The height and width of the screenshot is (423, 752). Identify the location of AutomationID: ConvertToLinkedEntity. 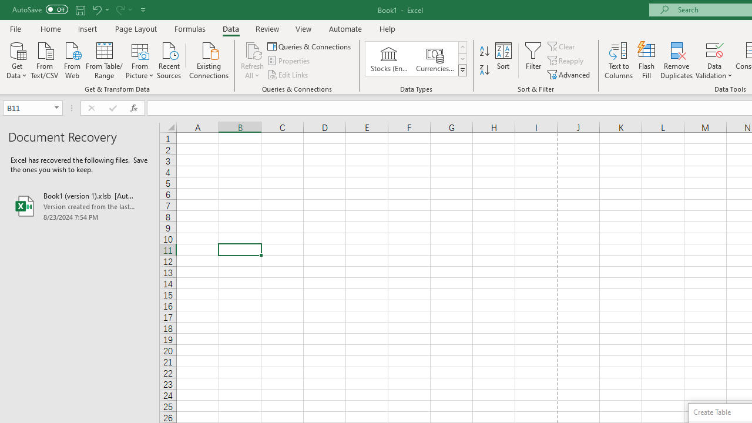
(416, 59).